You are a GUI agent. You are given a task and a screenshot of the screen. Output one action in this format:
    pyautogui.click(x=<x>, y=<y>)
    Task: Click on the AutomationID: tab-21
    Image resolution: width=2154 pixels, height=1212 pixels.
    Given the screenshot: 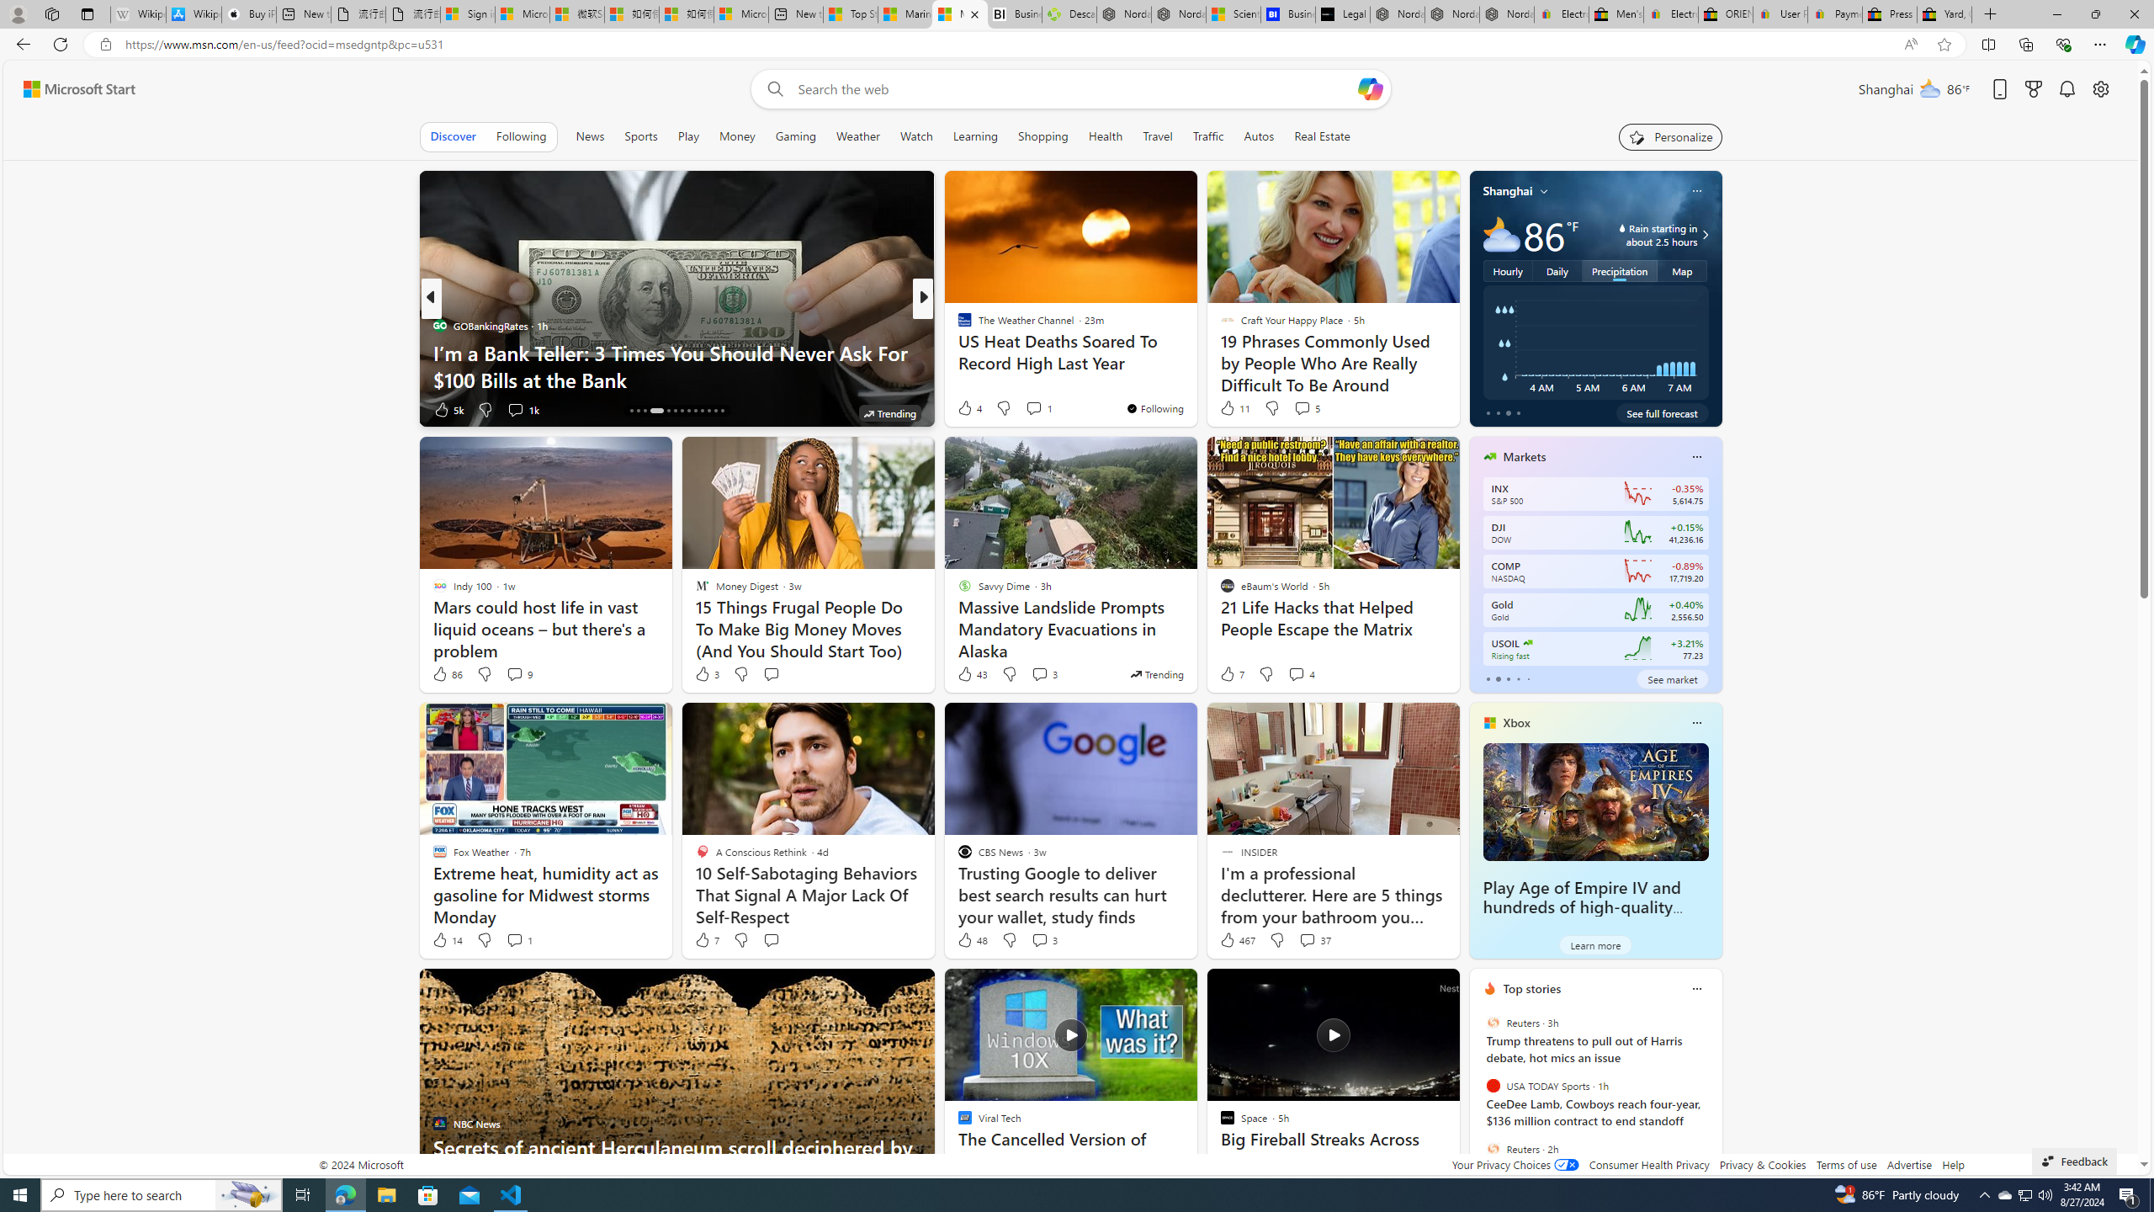 What is the action you would take?
    pyautogui.click(x=688, y=411)
    